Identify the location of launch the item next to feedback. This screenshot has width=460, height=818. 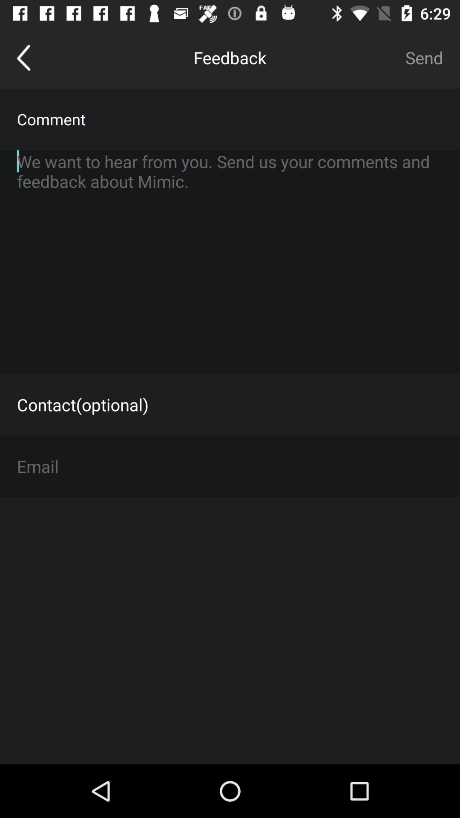
(24, 58).